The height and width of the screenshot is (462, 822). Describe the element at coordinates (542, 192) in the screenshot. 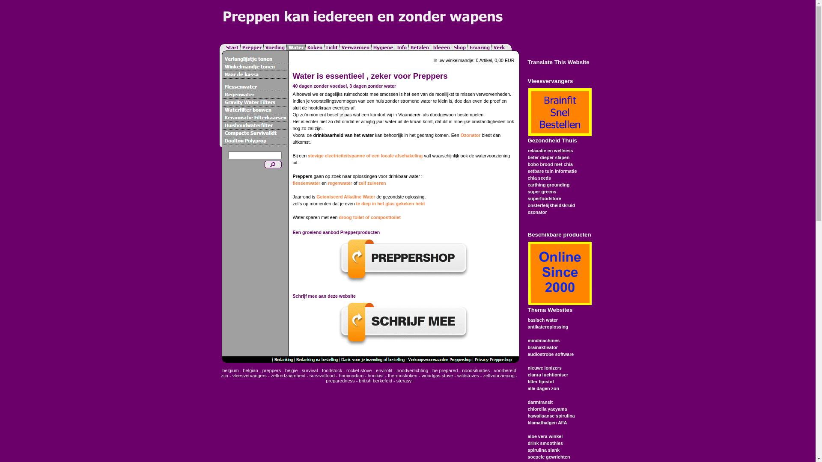

I see `super greens` at that location.